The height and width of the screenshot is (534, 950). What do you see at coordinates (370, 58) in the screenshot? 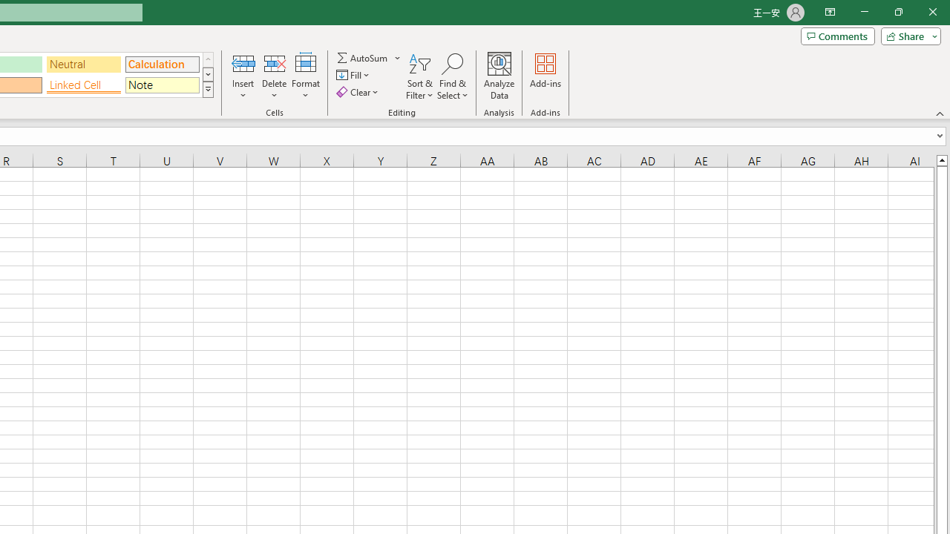
I see `AutoSum` at bounding box center [370, 58].